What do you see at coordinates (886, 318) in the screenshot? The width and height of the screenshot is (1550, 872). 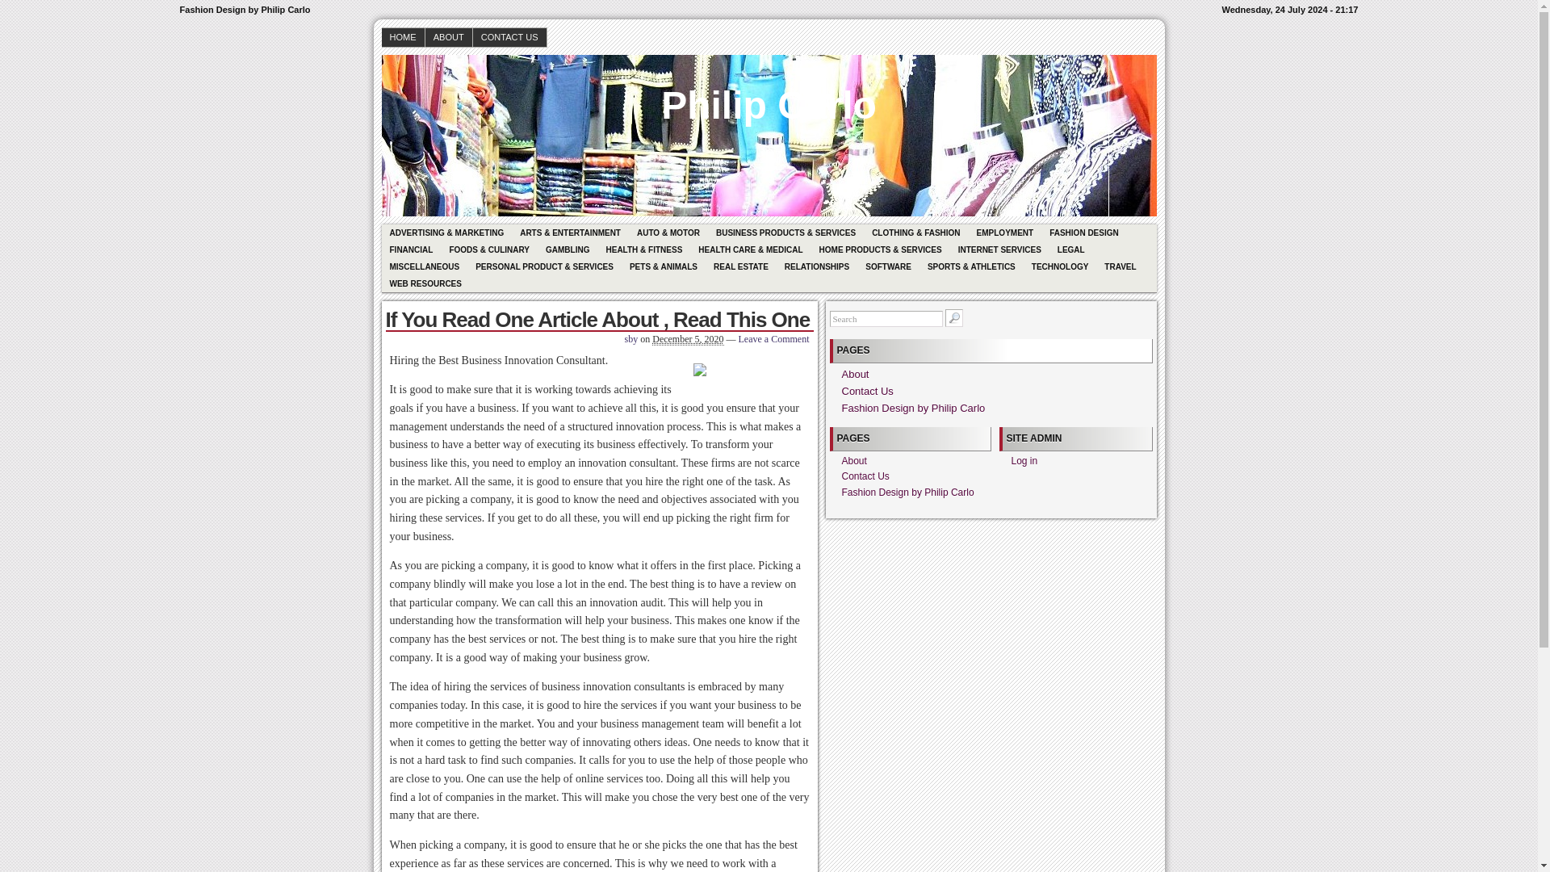 I see `Search` at bounding box center [886, 318].